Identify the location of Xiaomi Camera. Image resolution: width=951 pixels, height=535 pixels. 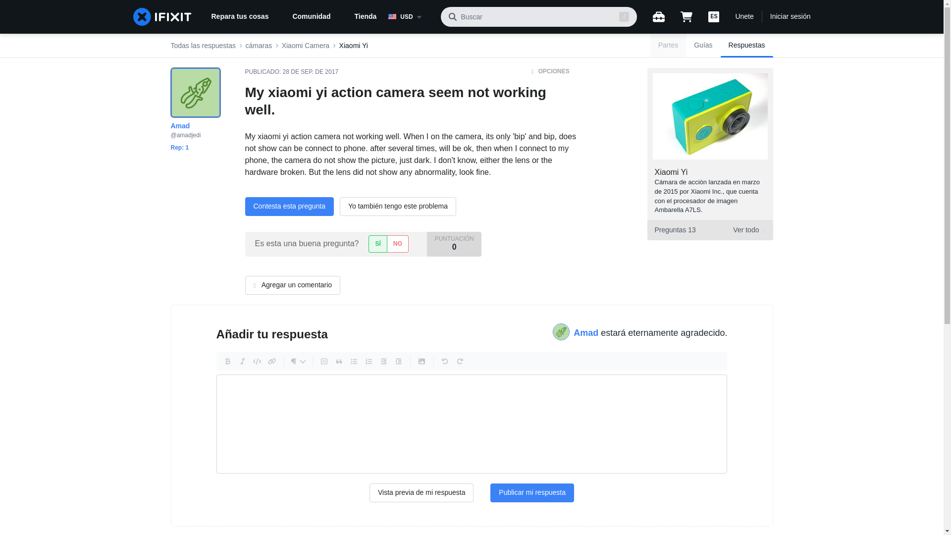
(305, 46).